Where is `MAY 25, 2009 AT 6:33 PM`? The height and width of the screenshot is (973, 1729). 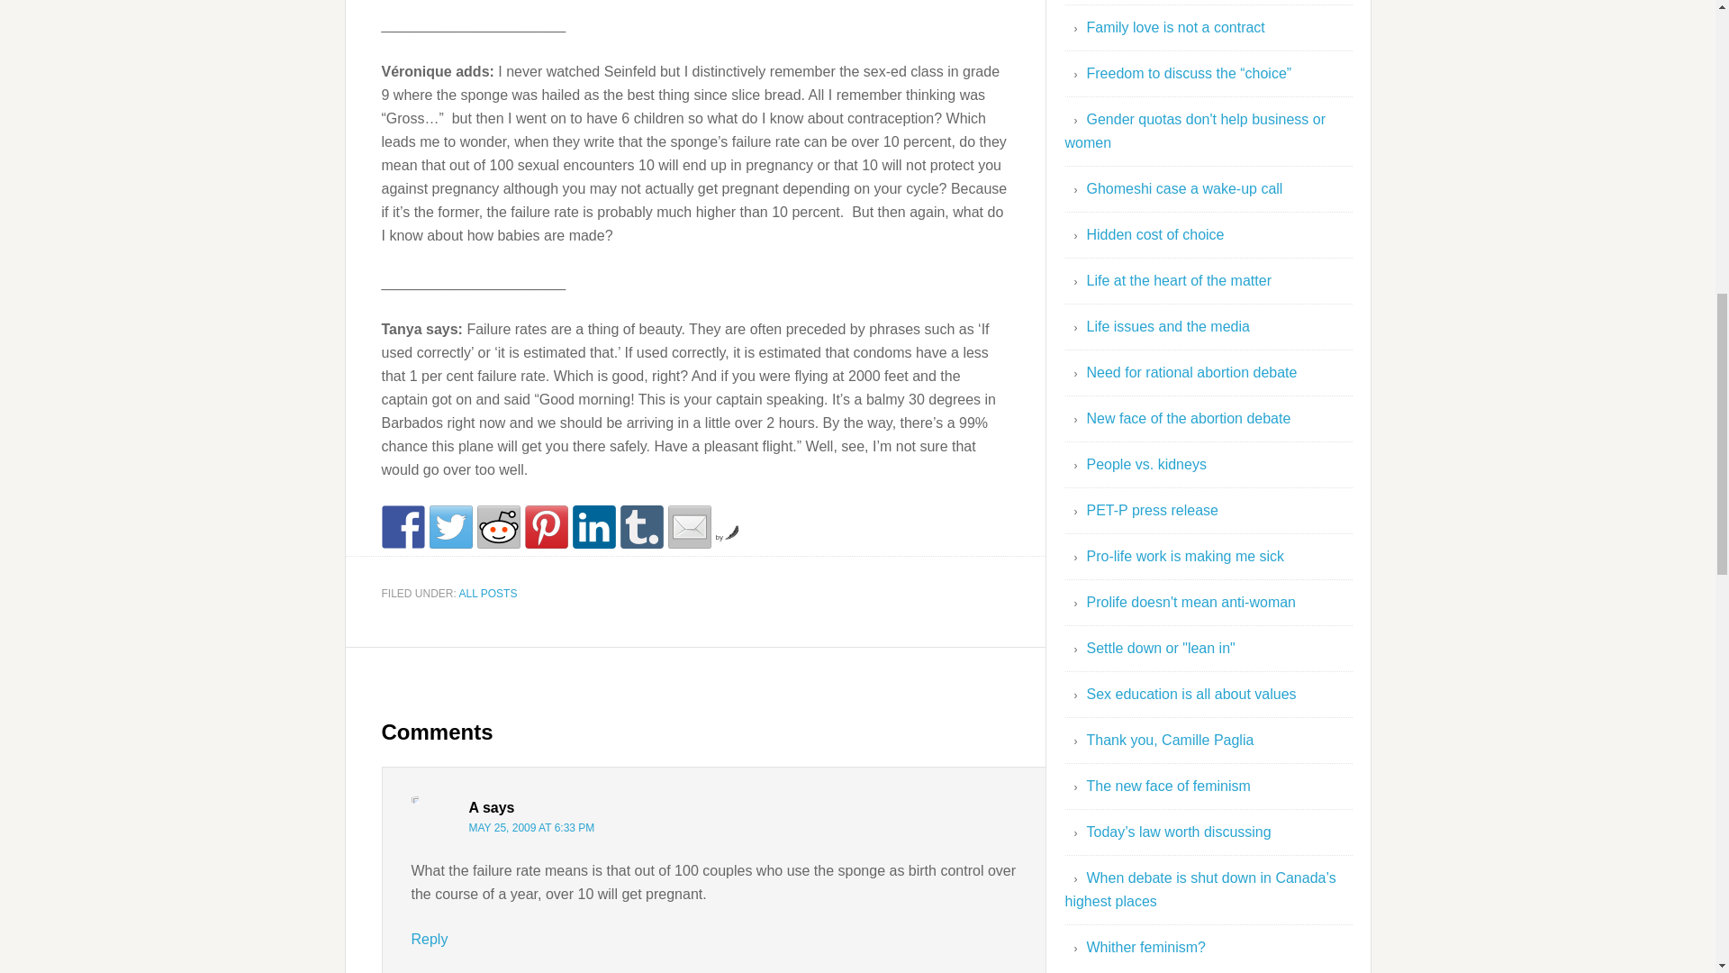
MAY 25, 2009 AT 6:33 PM is located at coordinates (531, 827).